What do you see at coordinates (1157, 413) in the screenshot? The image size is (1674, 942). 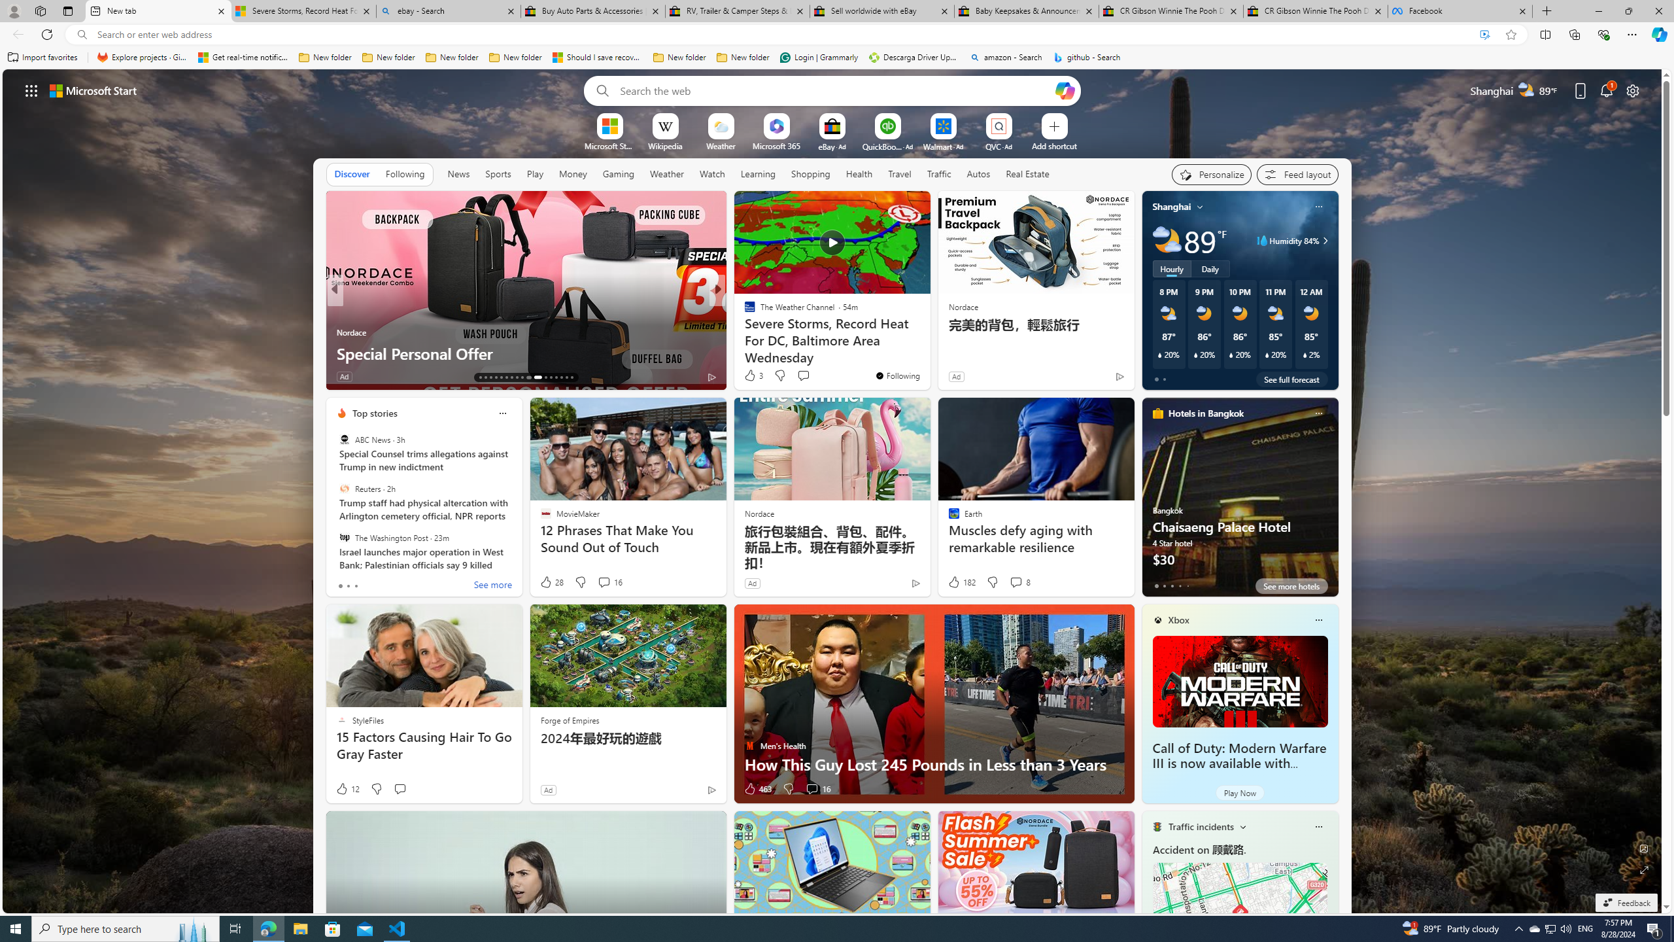 I see `hotels-header-icon` at bounding box center [1157, 413].